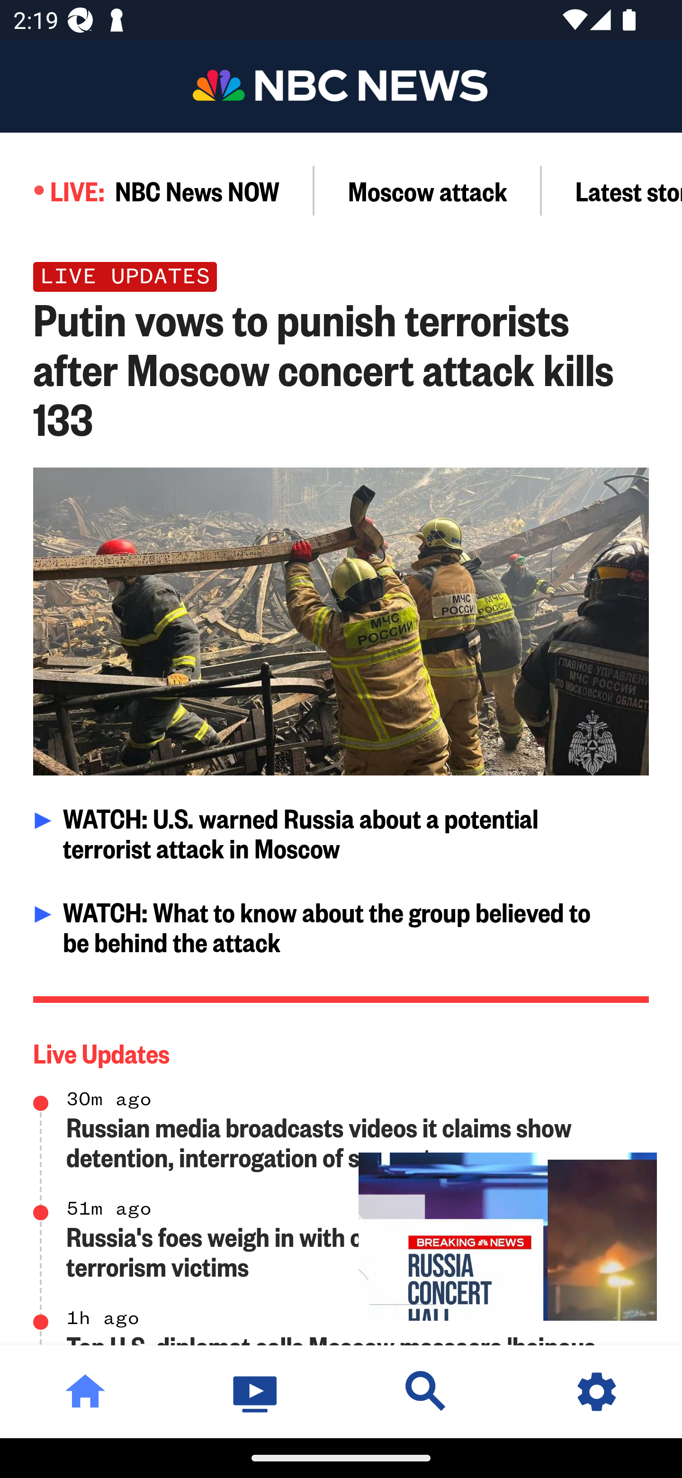 The image size is (682, 1478). What do you see at coordinates (342, 1049) in the screenshot?
I see `Live Updates` at bounding box center [342, 1049].